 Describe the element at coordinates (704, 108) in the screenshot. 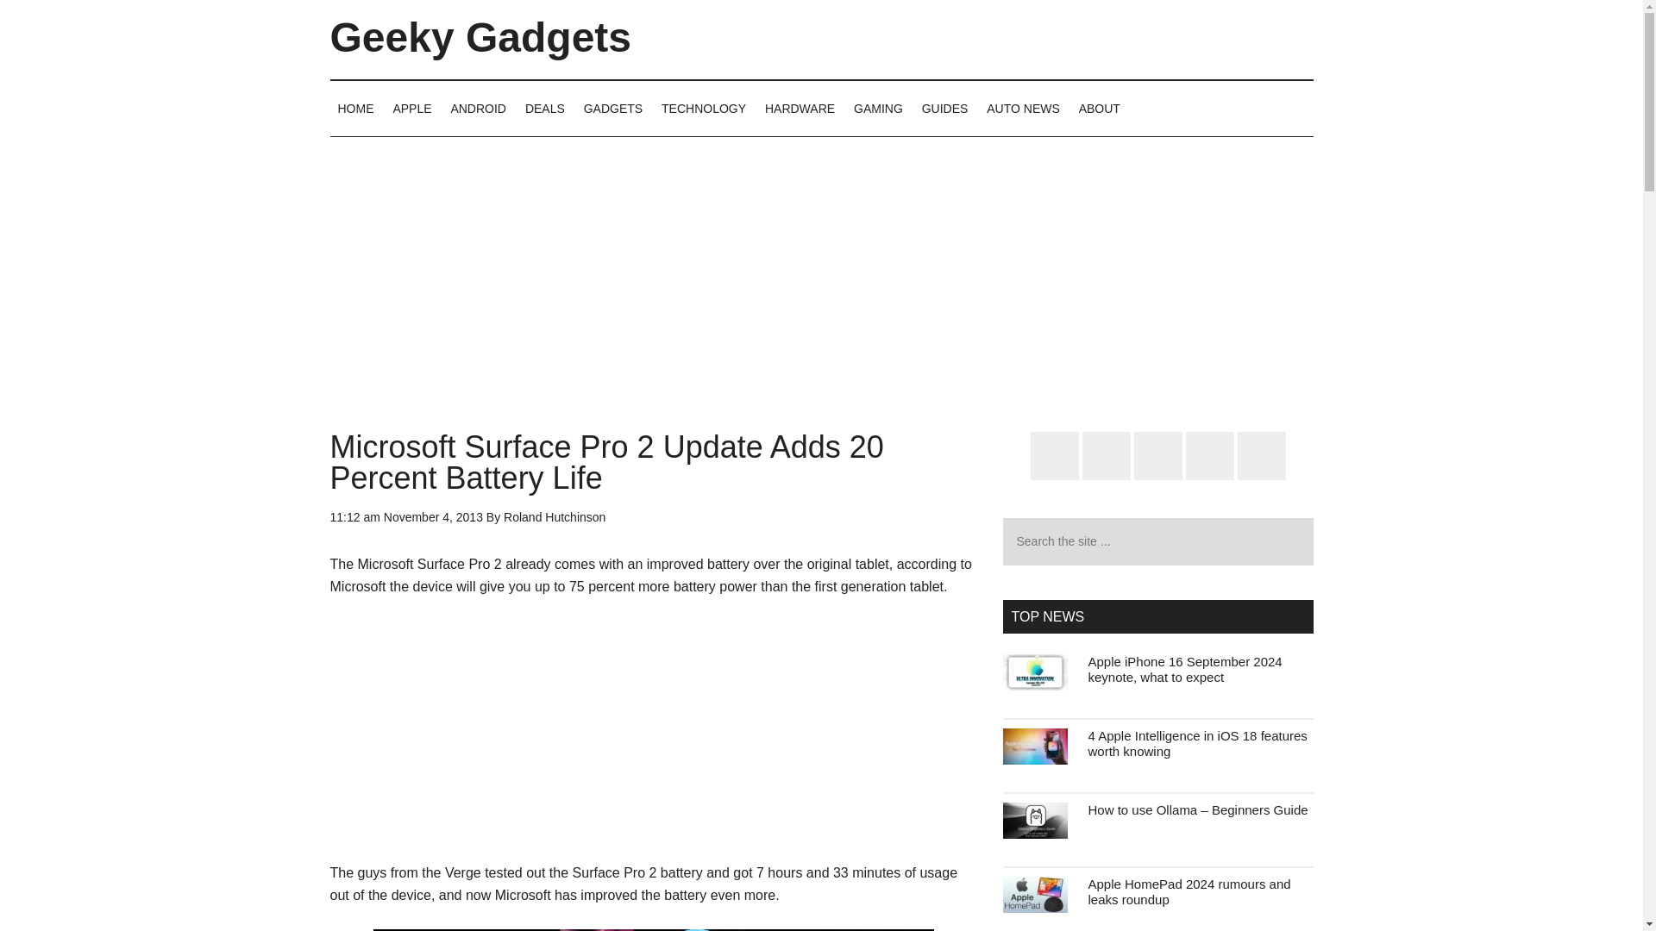

I see `TECHNOLOGY` at that location.